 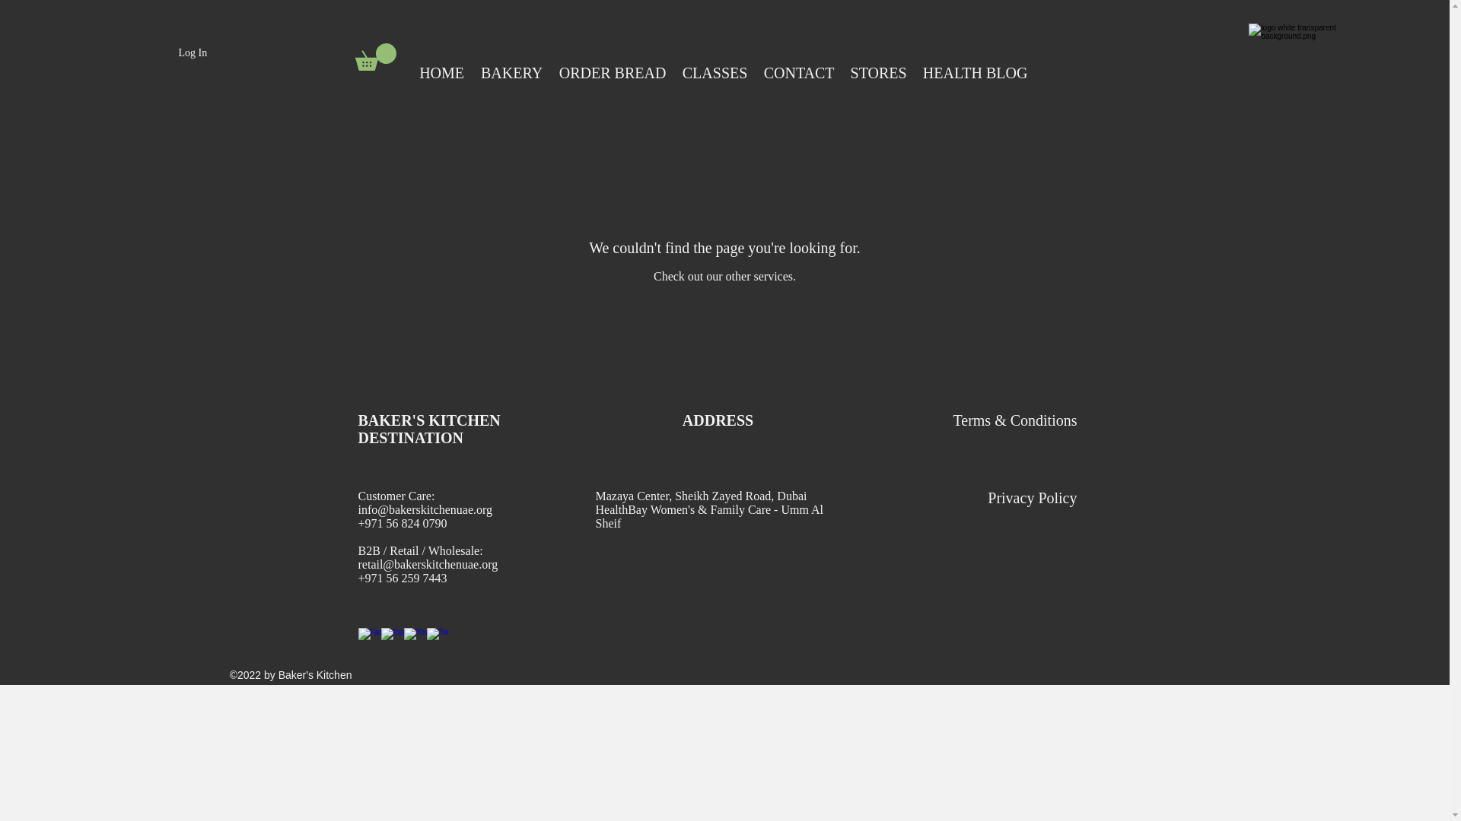 What do you see at coordinates (975, 73) in the screenshot?
I see `HEALTH BLOG` at bounding box center [975, 73].